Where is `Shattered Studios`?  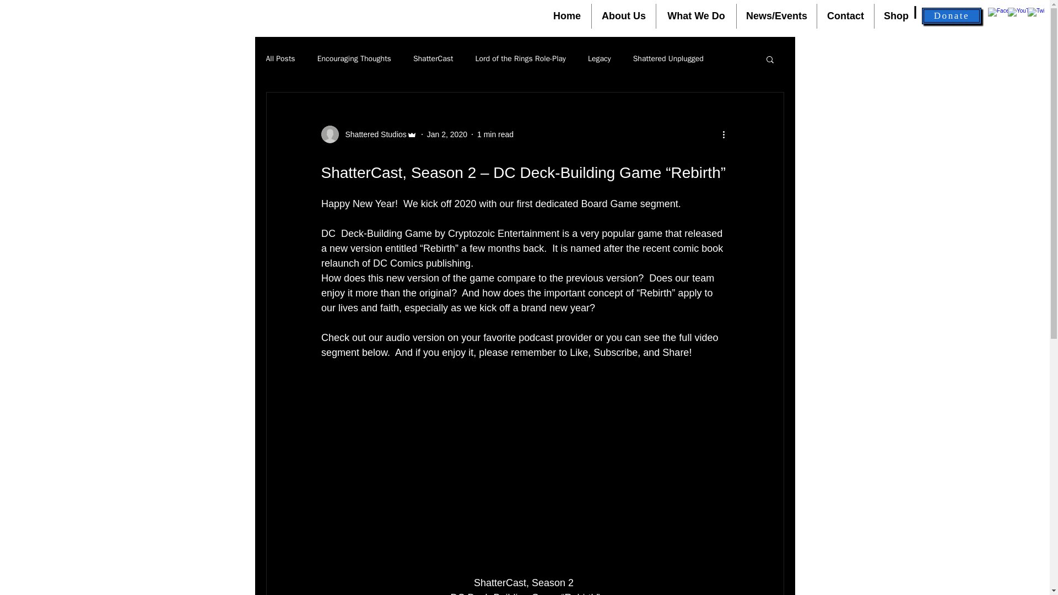 Shattered Studios is located at coordinates (368, 134).